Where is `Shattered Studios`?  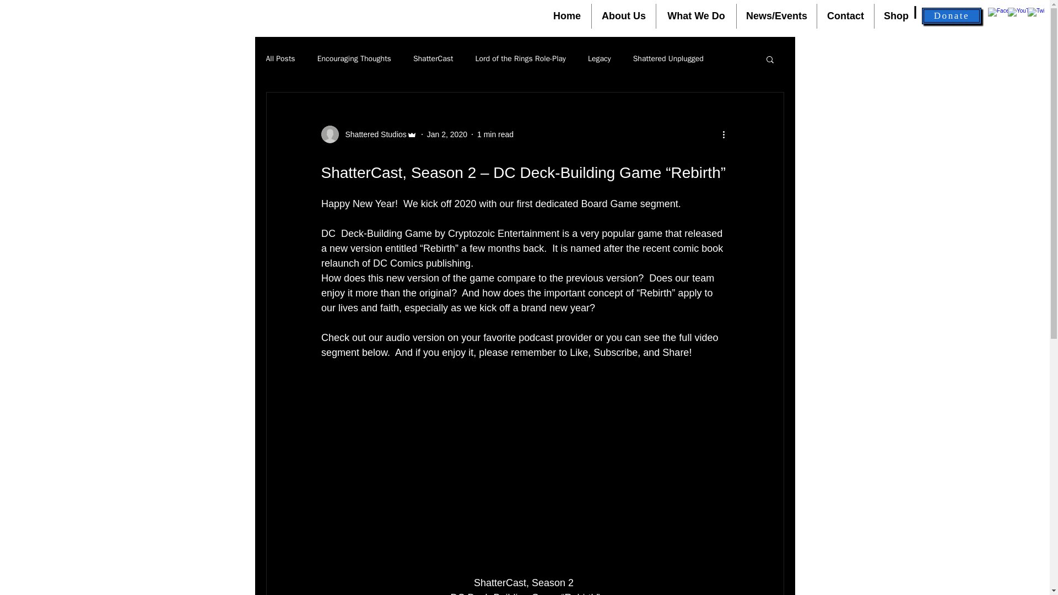 Shattered Studios is located at coordinates (368, 134).